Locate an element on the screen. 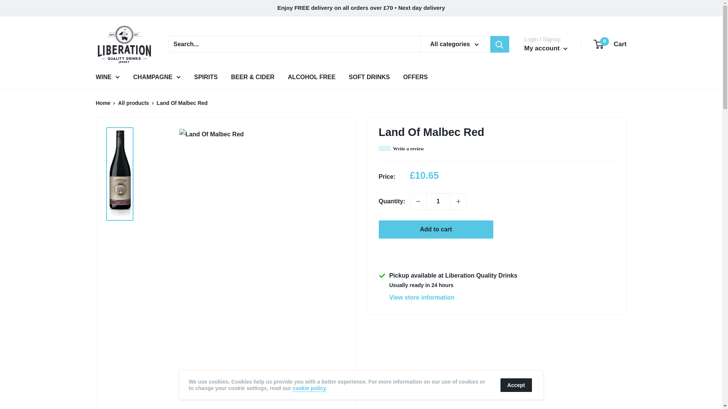  My account is located at coordinates (545, 48).